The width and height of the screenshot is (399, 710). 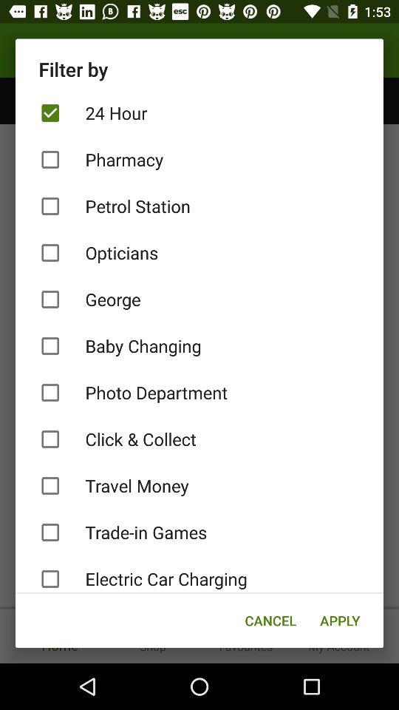 I want to click on scroll to click & collect item, so click(x=199, y=439).